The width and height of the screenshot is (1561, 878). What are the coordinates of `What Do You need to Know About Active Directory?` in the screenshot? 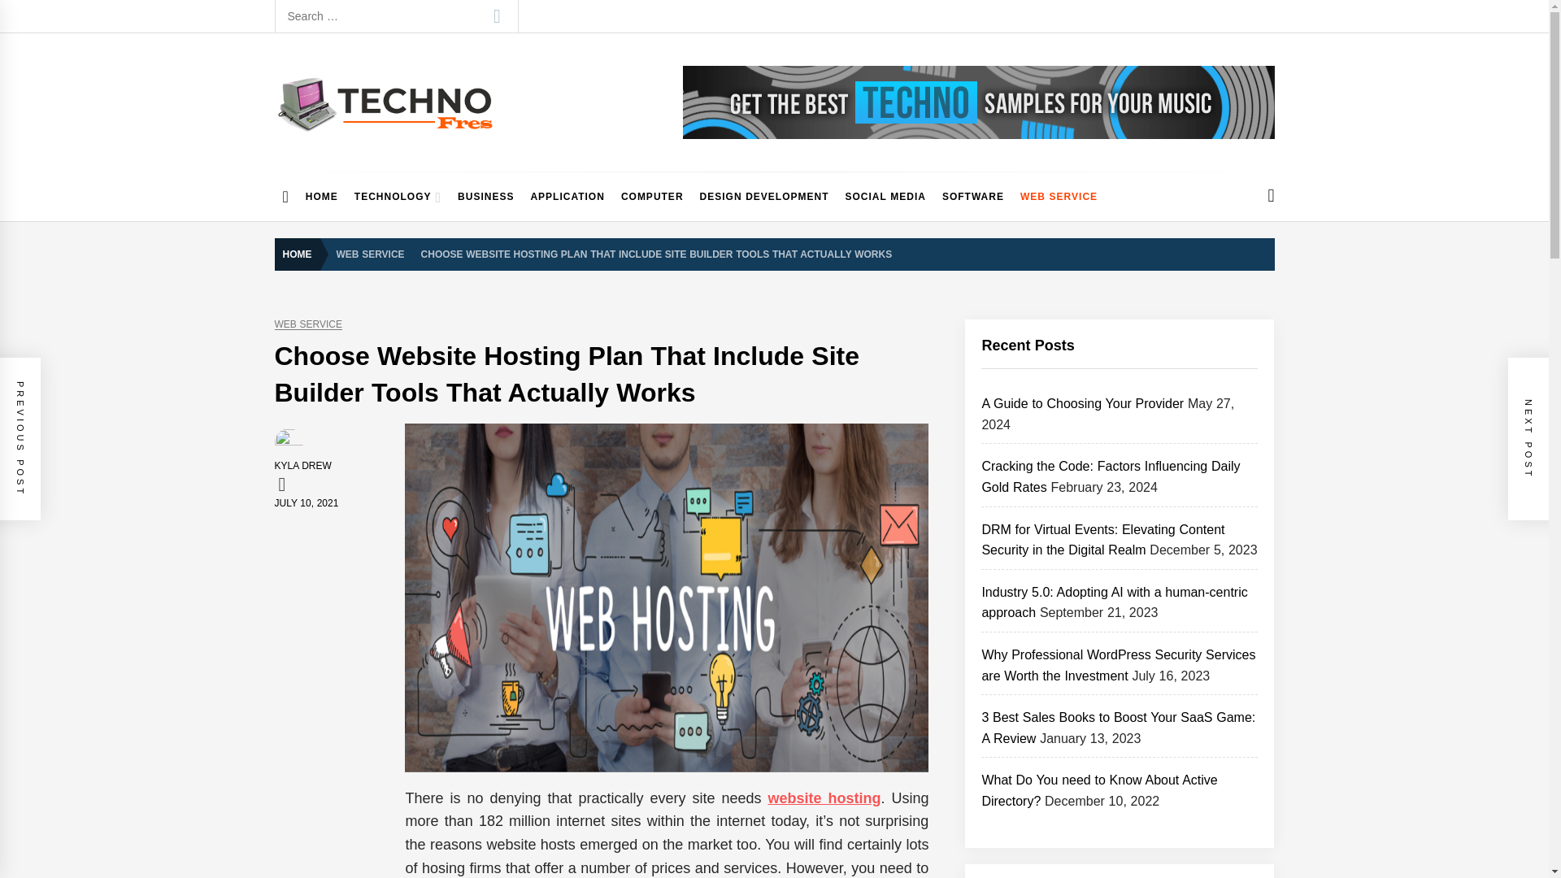 It's located at (1099, 790).